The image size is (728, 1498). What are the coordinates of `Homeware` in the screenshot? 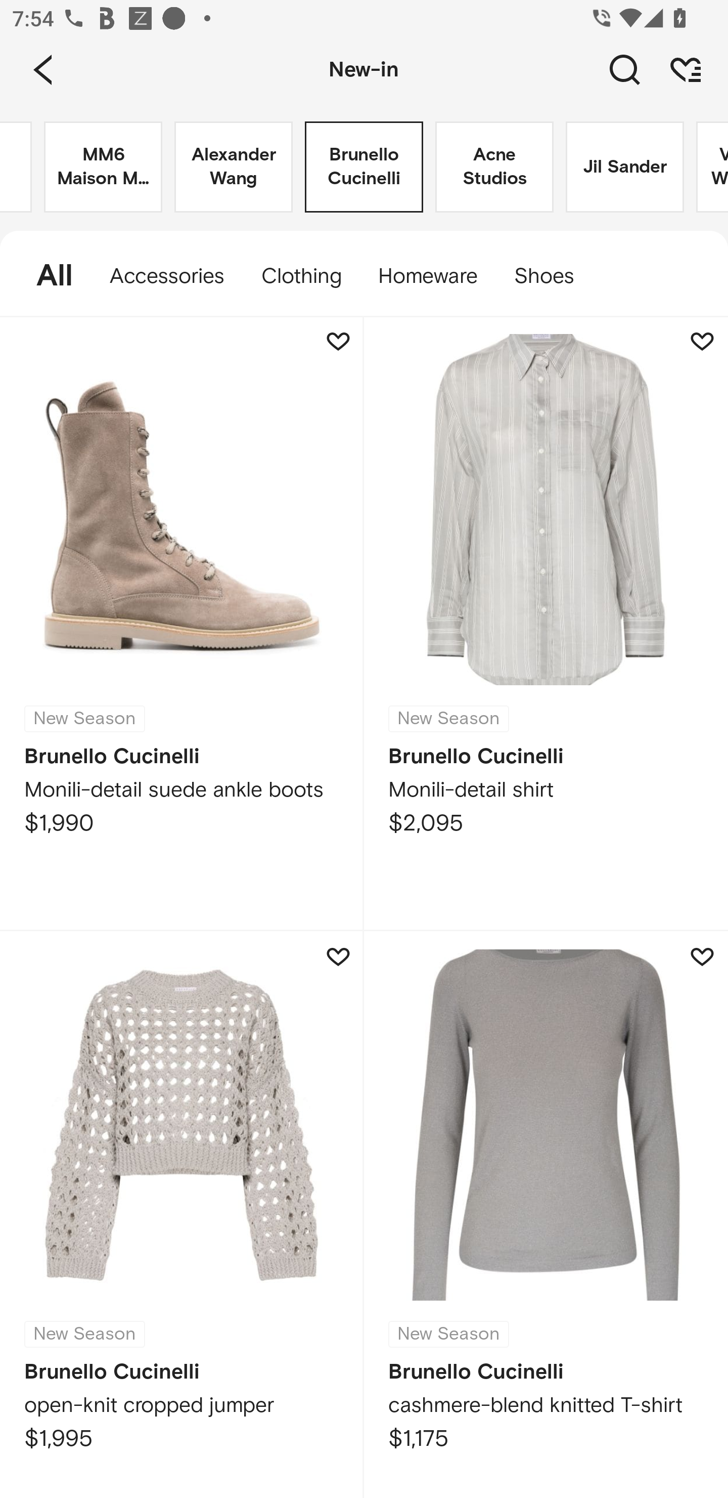 It's located at (428, 276).